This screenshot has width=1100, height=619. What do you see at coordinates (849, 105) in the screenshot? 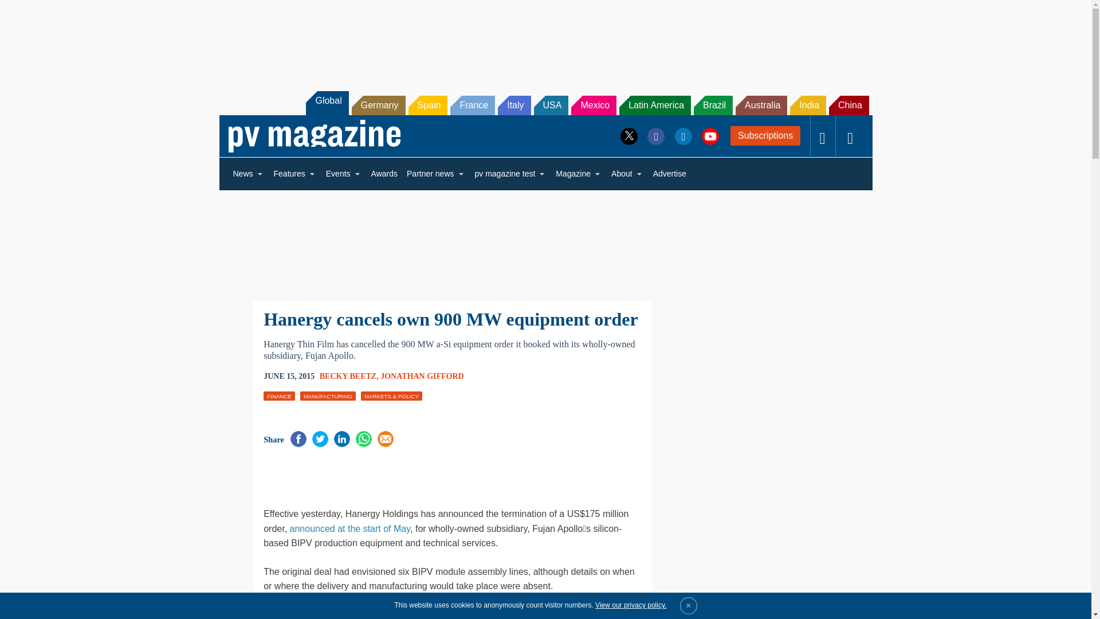
I see `China` at bounding box center [849, 105].